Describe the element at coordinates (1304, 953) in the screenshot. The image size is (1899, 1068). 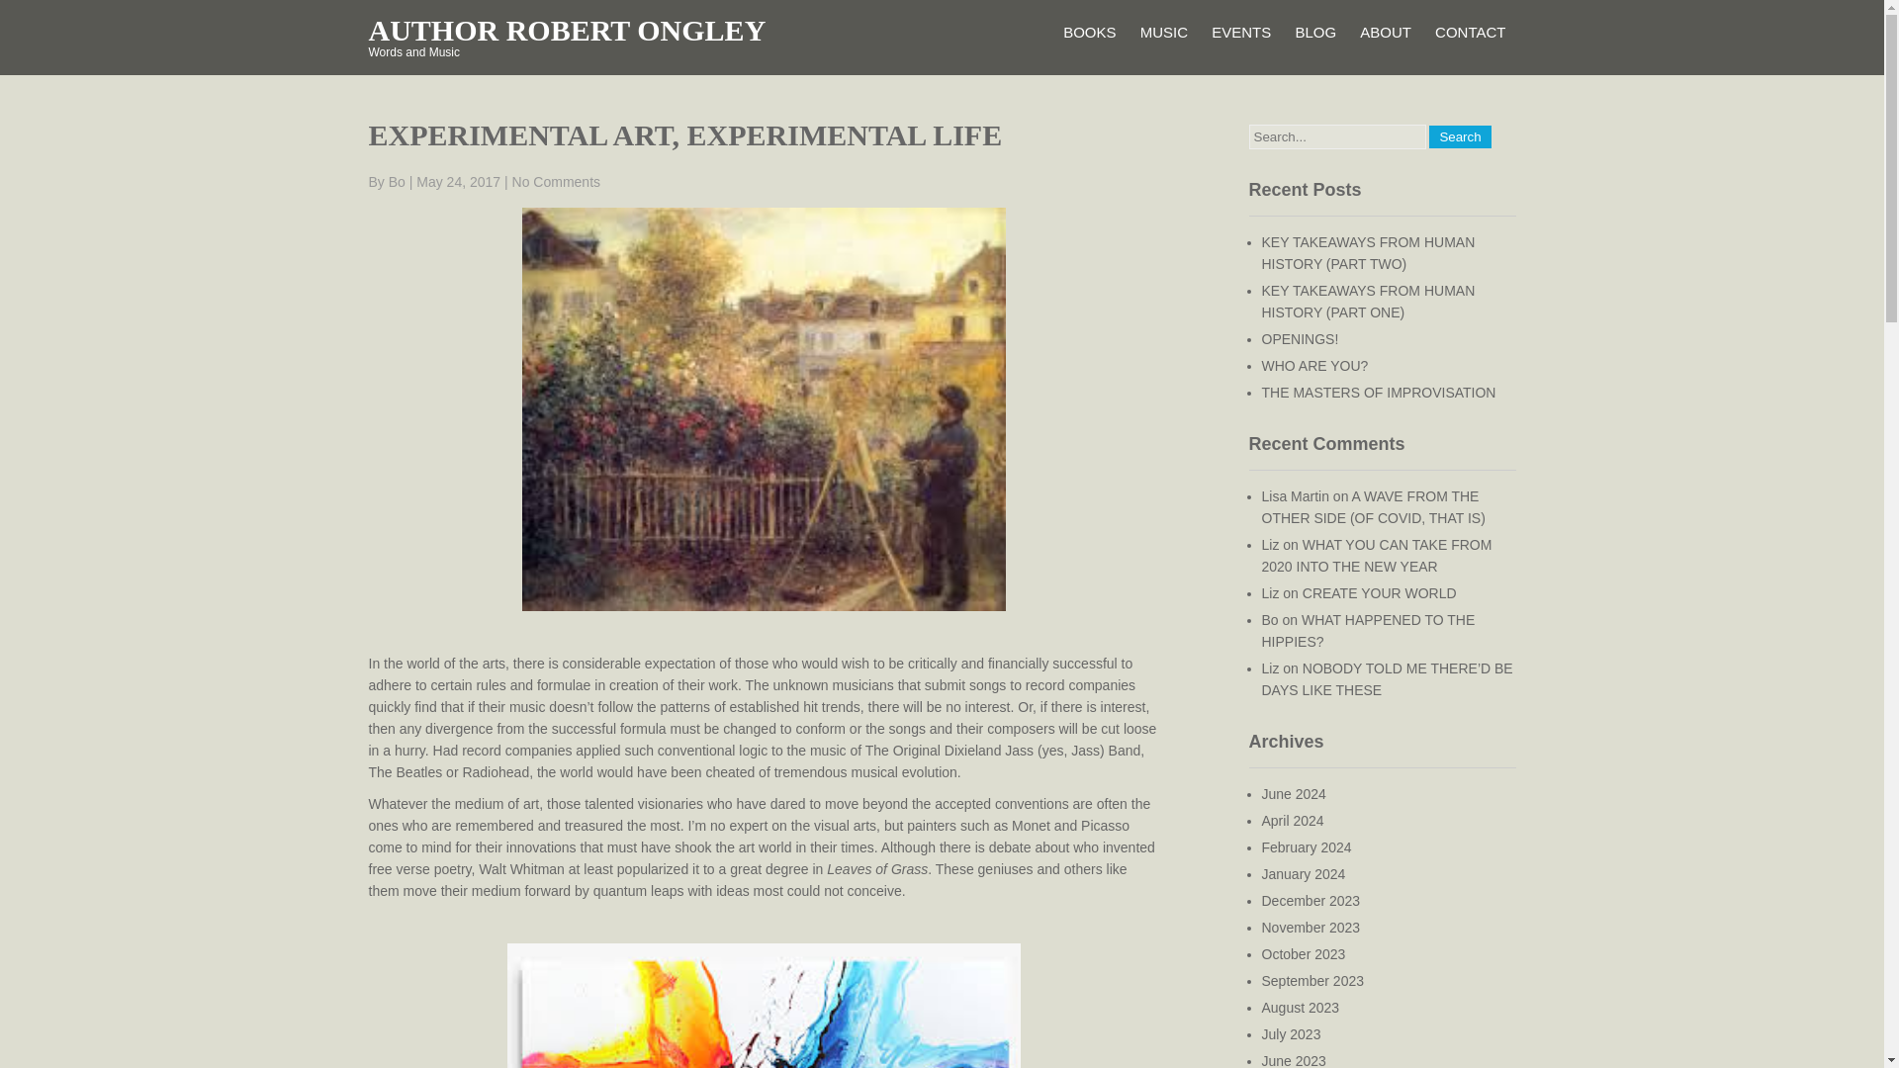
I see `October 2023` at that location.